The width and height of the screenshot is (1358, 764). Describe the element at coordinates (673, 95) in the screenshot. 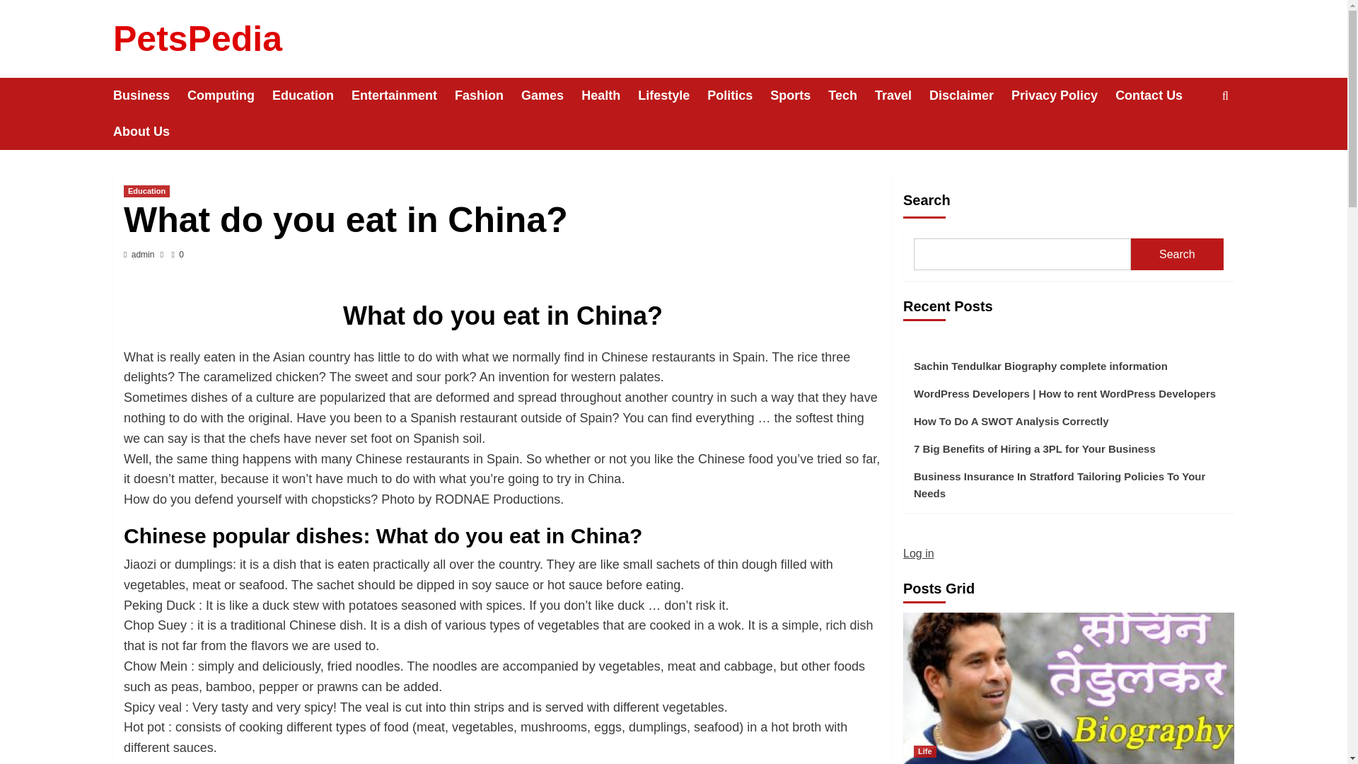

I see `Lifestyle` at that location.